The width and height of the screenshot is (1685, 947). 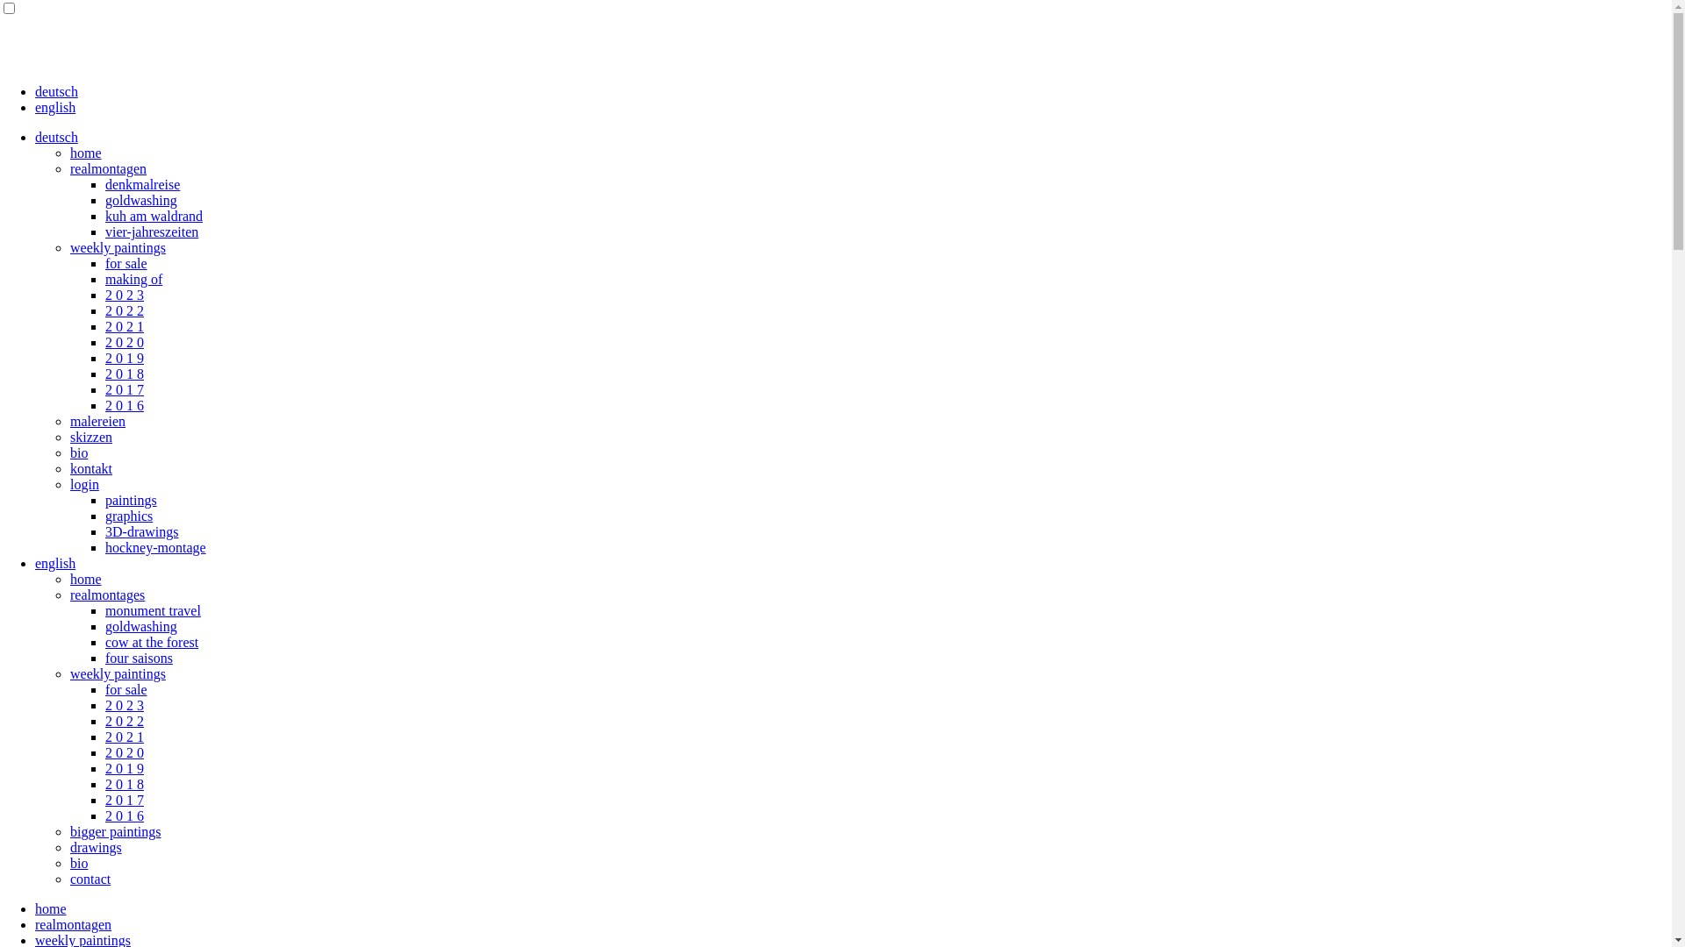 I want to click on malereien, so click(x=98, y=421).